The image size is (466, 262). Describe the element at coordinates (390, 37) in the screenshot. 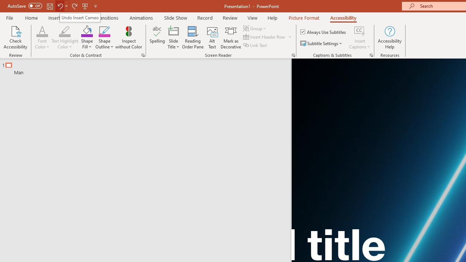

I see `Accessibility Help` at that location.